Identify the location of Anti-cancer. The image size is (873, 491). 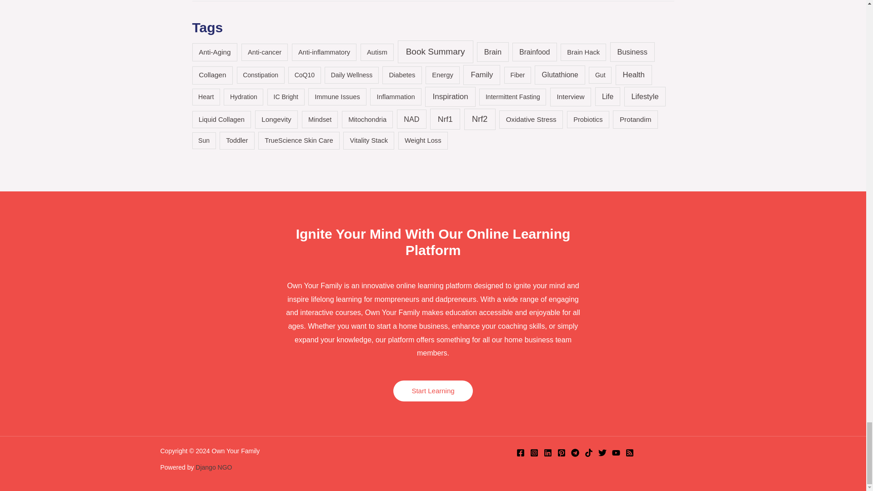
(265, 53).